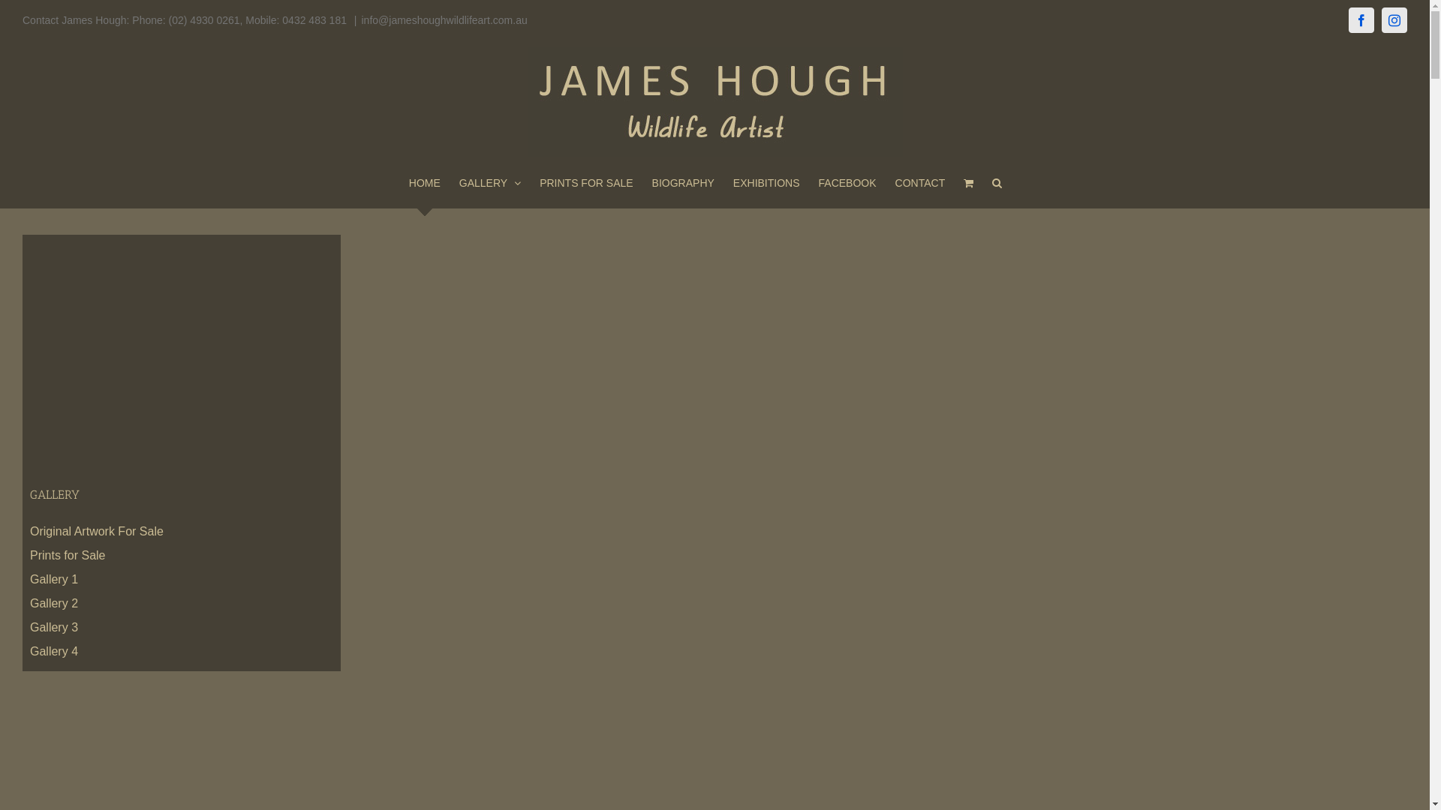 Image resolution: width=1441 pixels, height=810 pixels. I want to click on Gallery 4, so click(54, 651).